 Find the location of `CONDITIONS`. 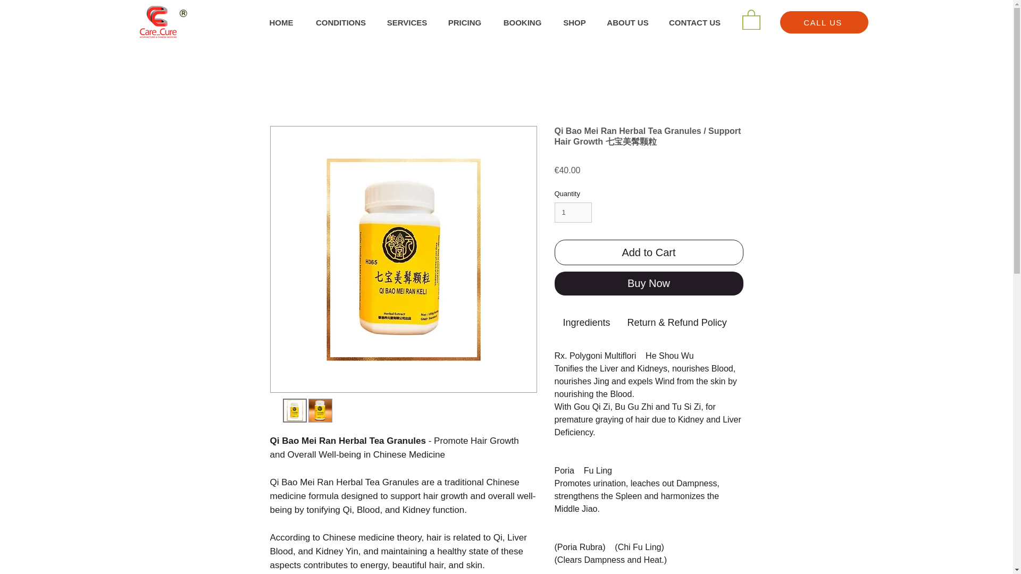

CONDITIONS is located at coordinates (340, 22).